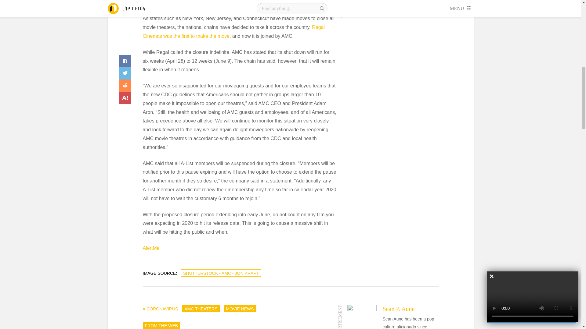 The height and width of the screenshot is (329, 586). I want to click on AlertMe, so click(151, 248).